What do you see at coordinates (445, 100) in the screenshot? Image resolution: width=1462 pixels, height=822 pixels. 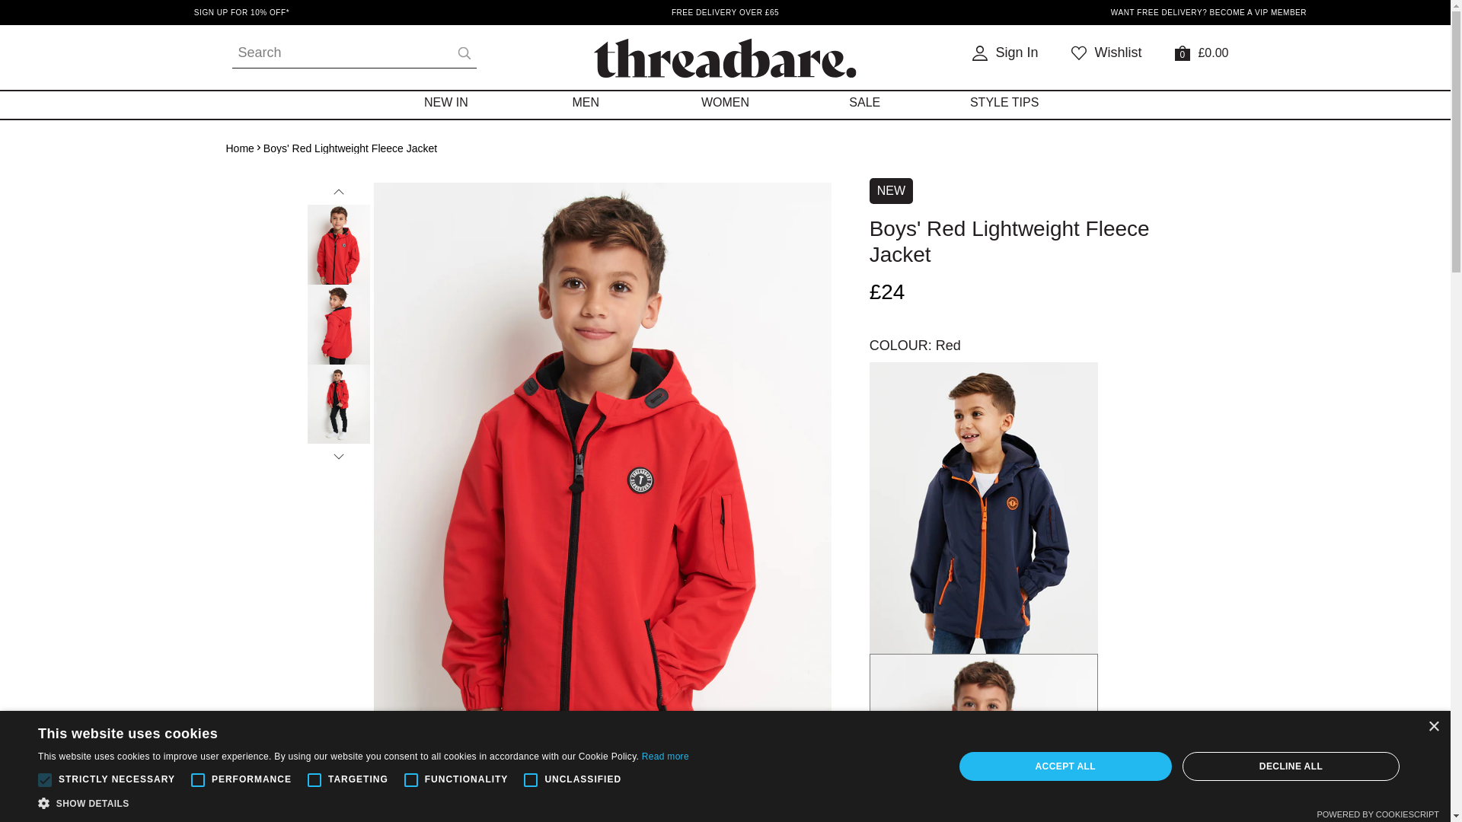 I see `Cart` at bounding box center [445, 100].